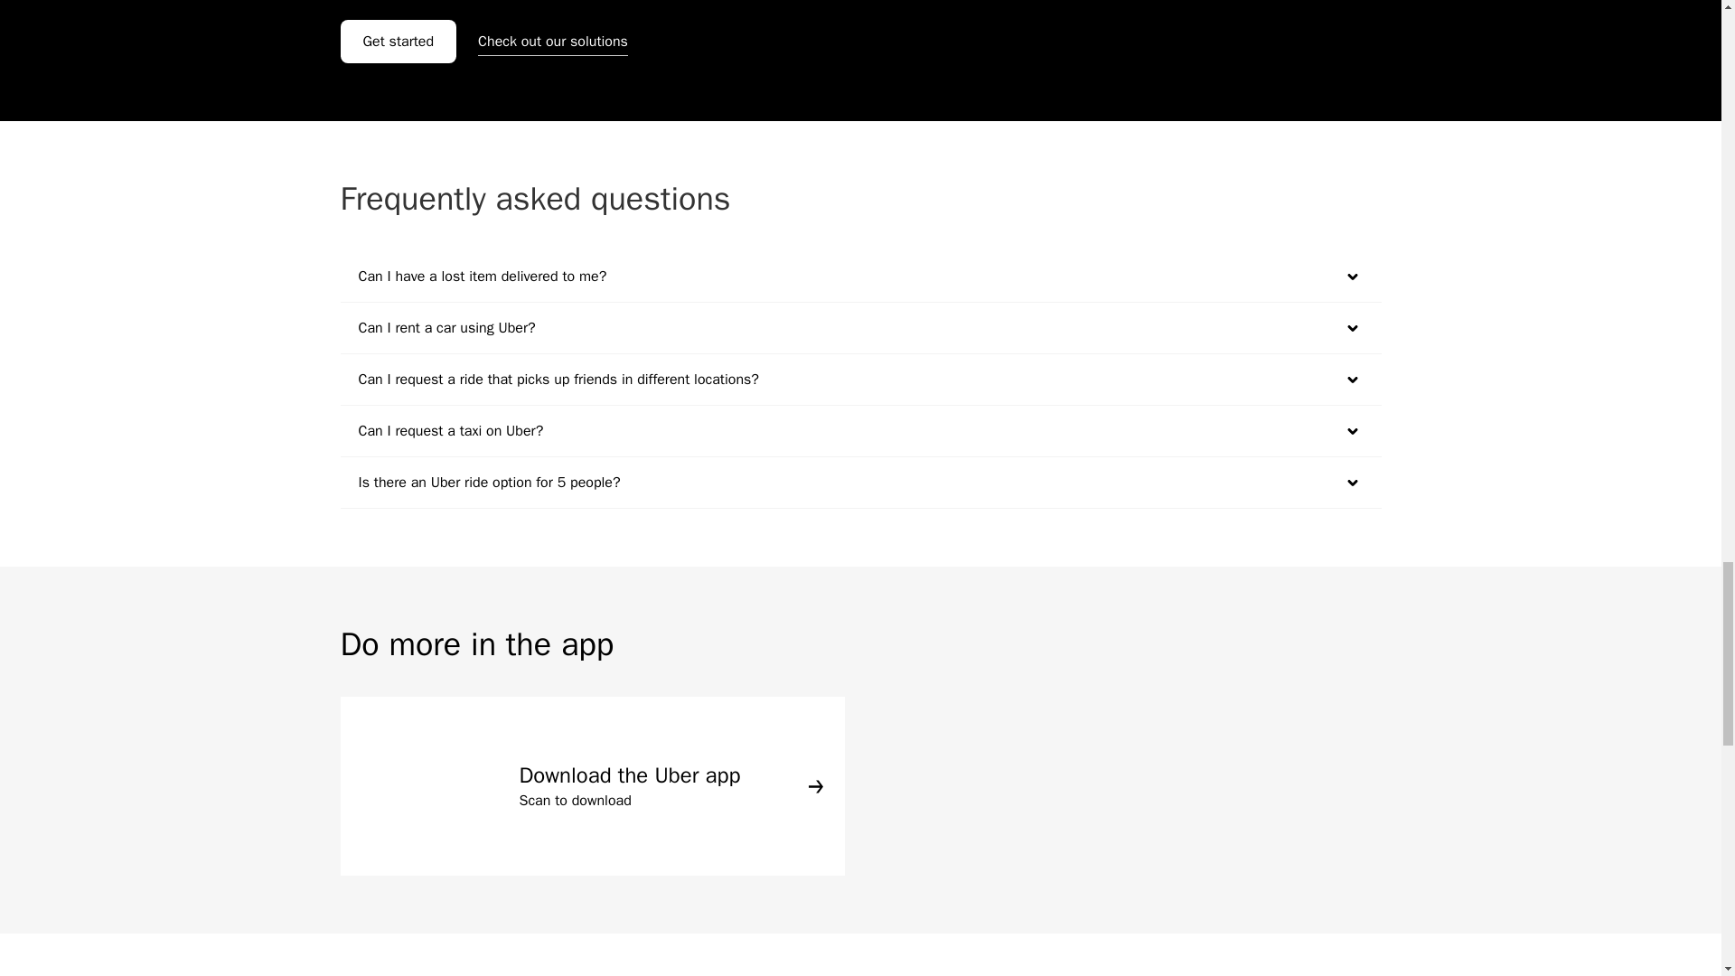 This screenshot has height=976, width=1735. Describe the element at coordinates (1352, 483) in the screenshot. I see `Down Small` at that location.